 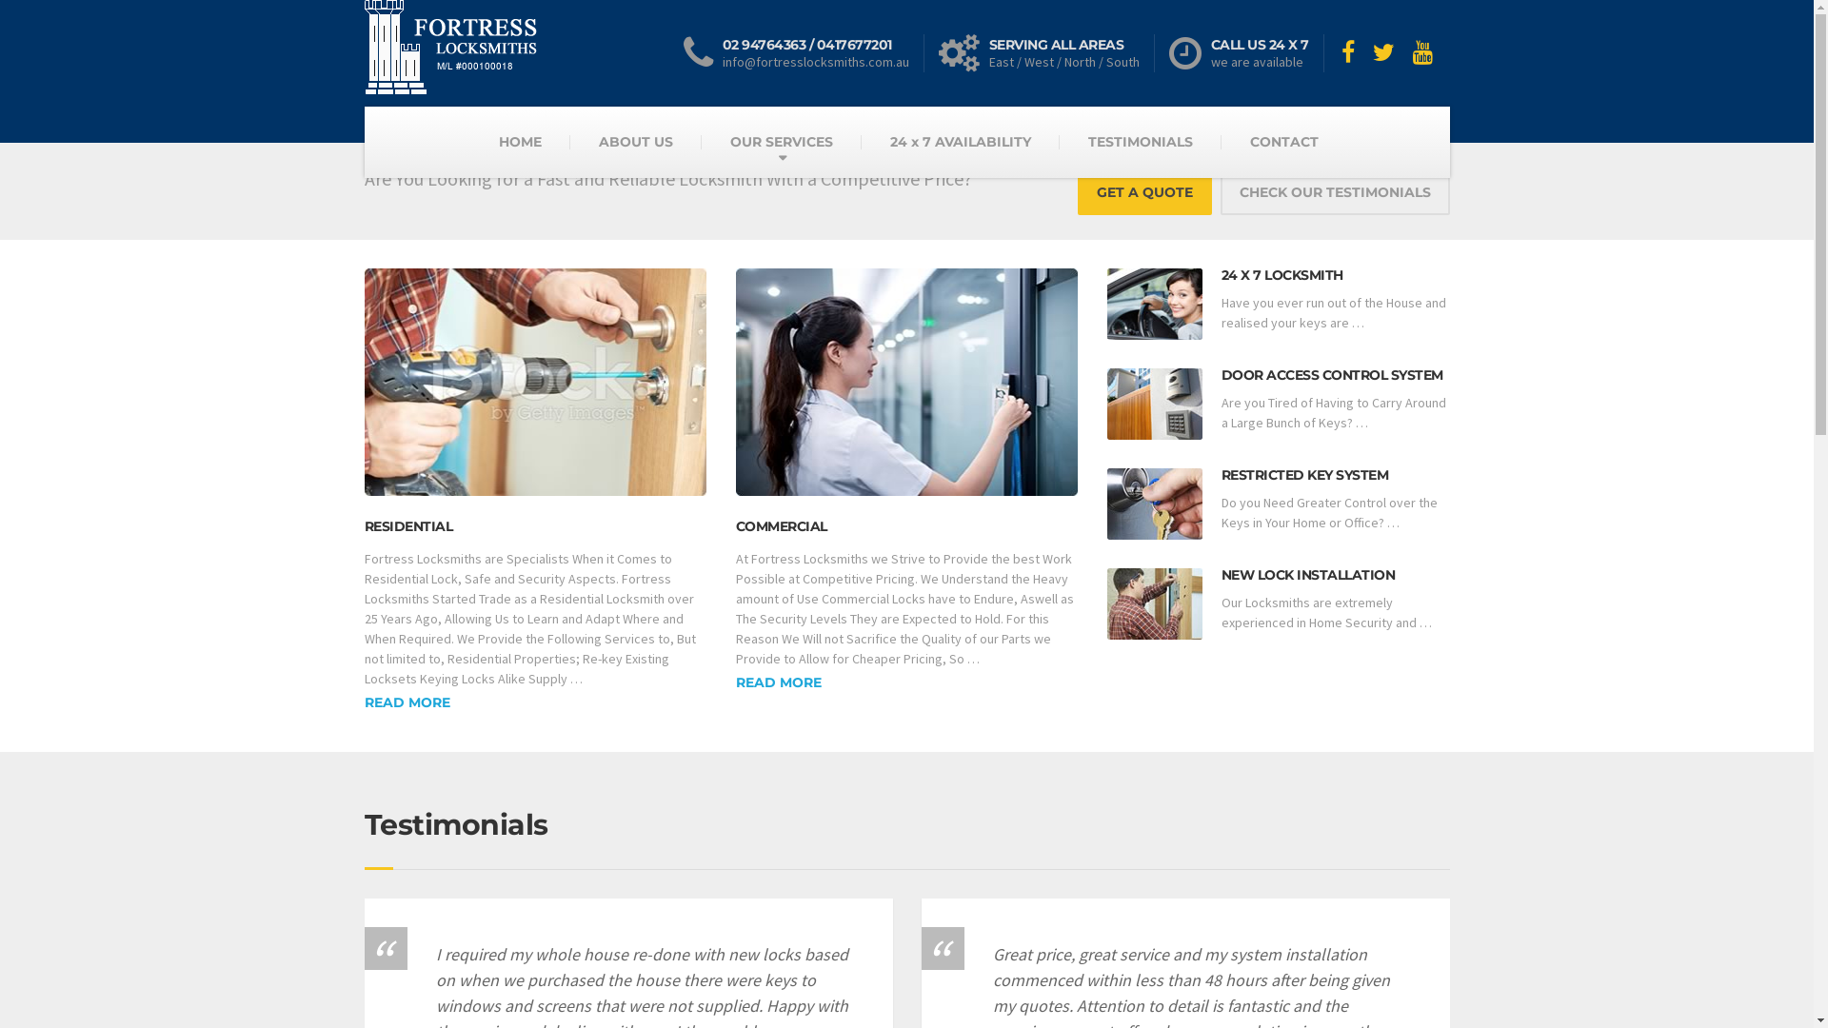 I want to click on READ MORE, so click(x=778, y=683).